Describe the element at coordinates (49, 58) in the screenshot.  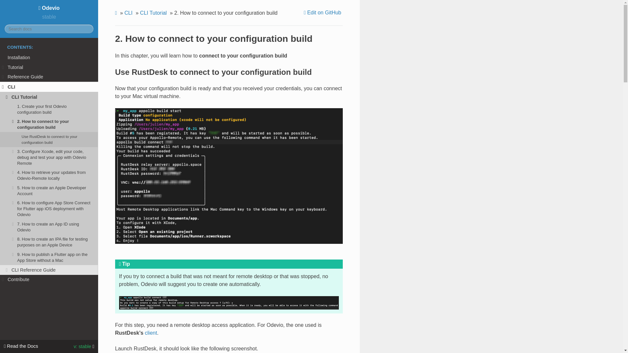
I see `Installation` at that location.